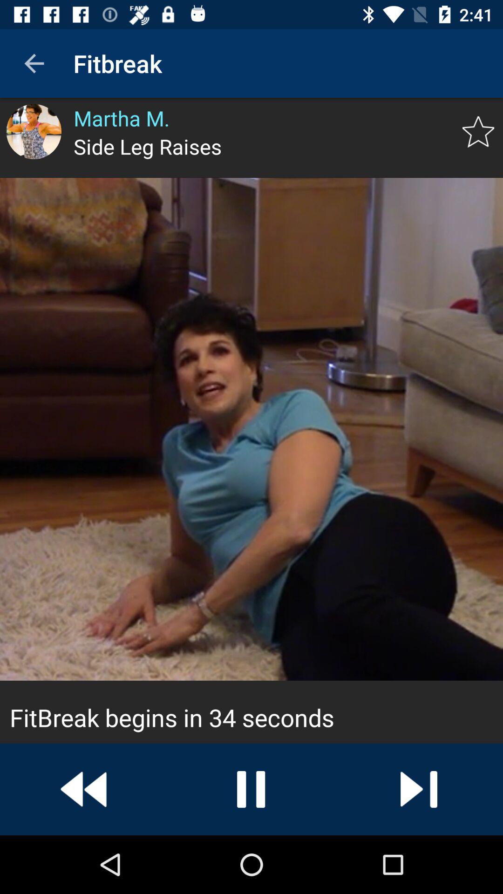 The height and width of the screenshot is (894, 503). I want to click on pause toggle, so click(251, 789).